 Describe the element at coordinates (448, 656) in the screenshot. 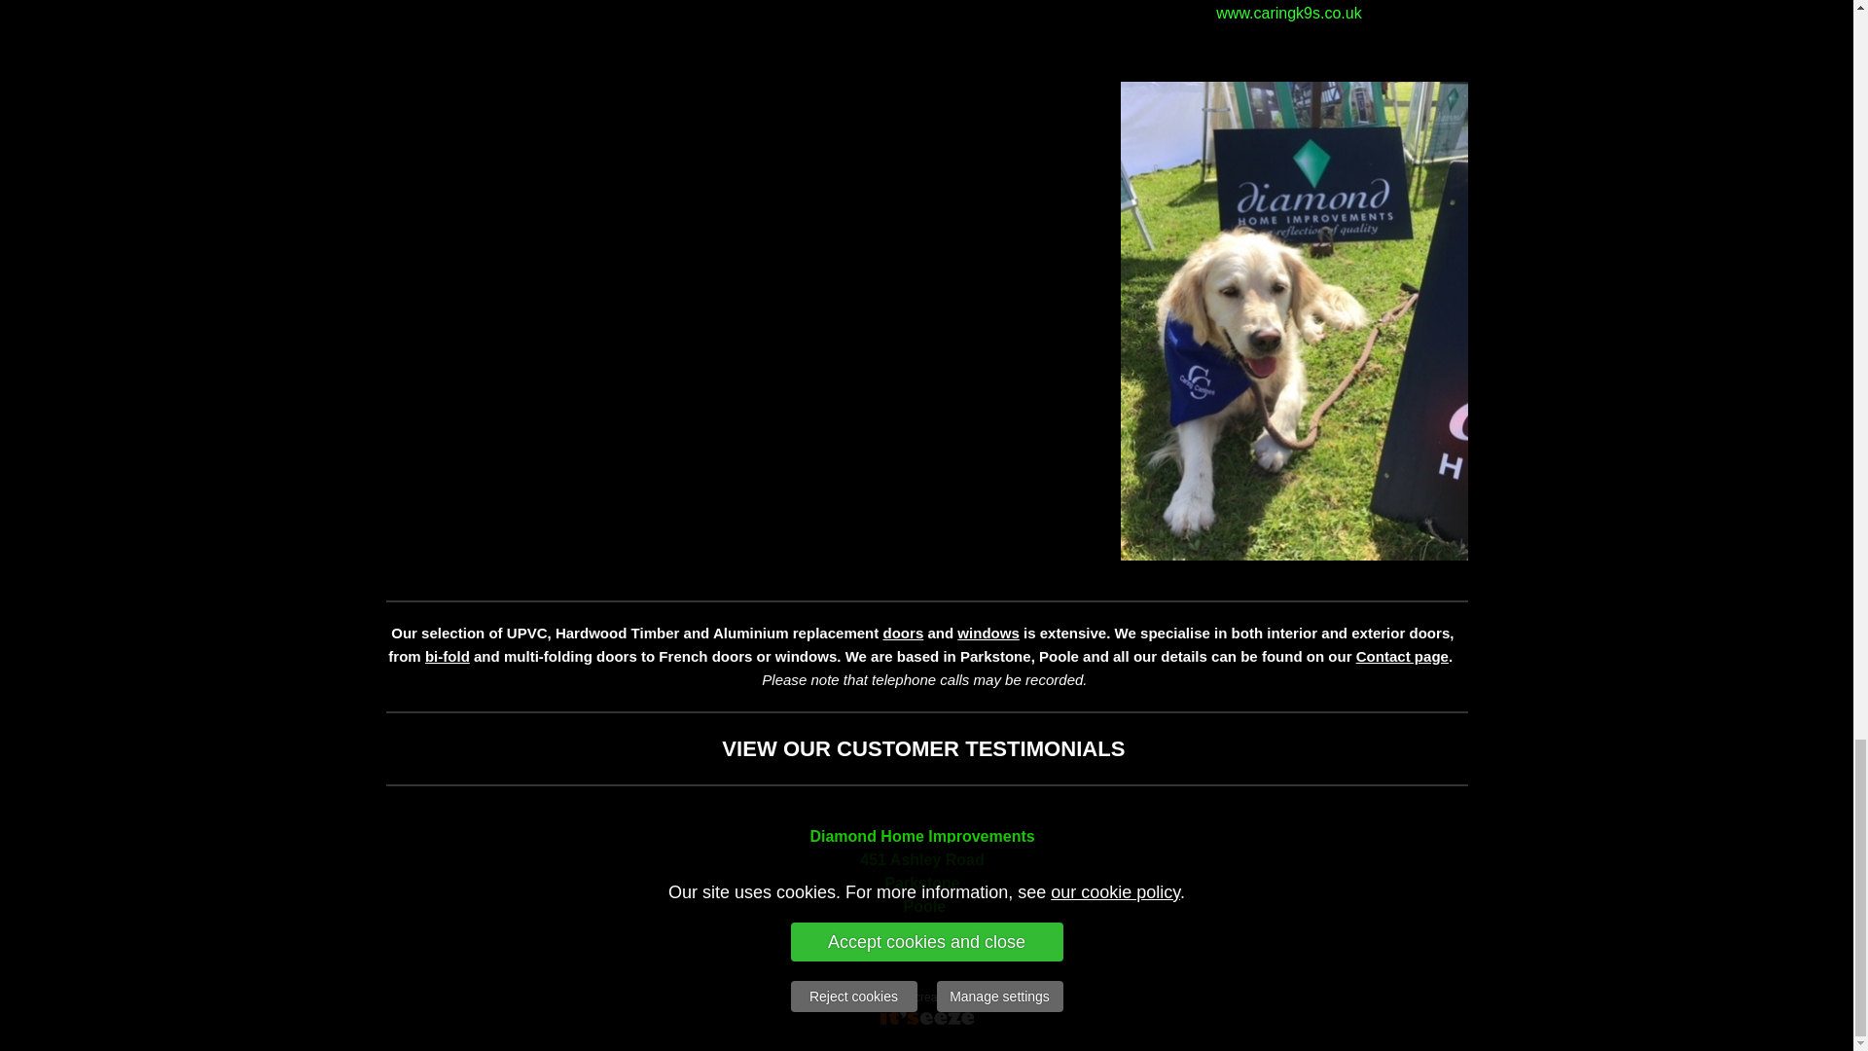

I see `bi-fold` at that location.